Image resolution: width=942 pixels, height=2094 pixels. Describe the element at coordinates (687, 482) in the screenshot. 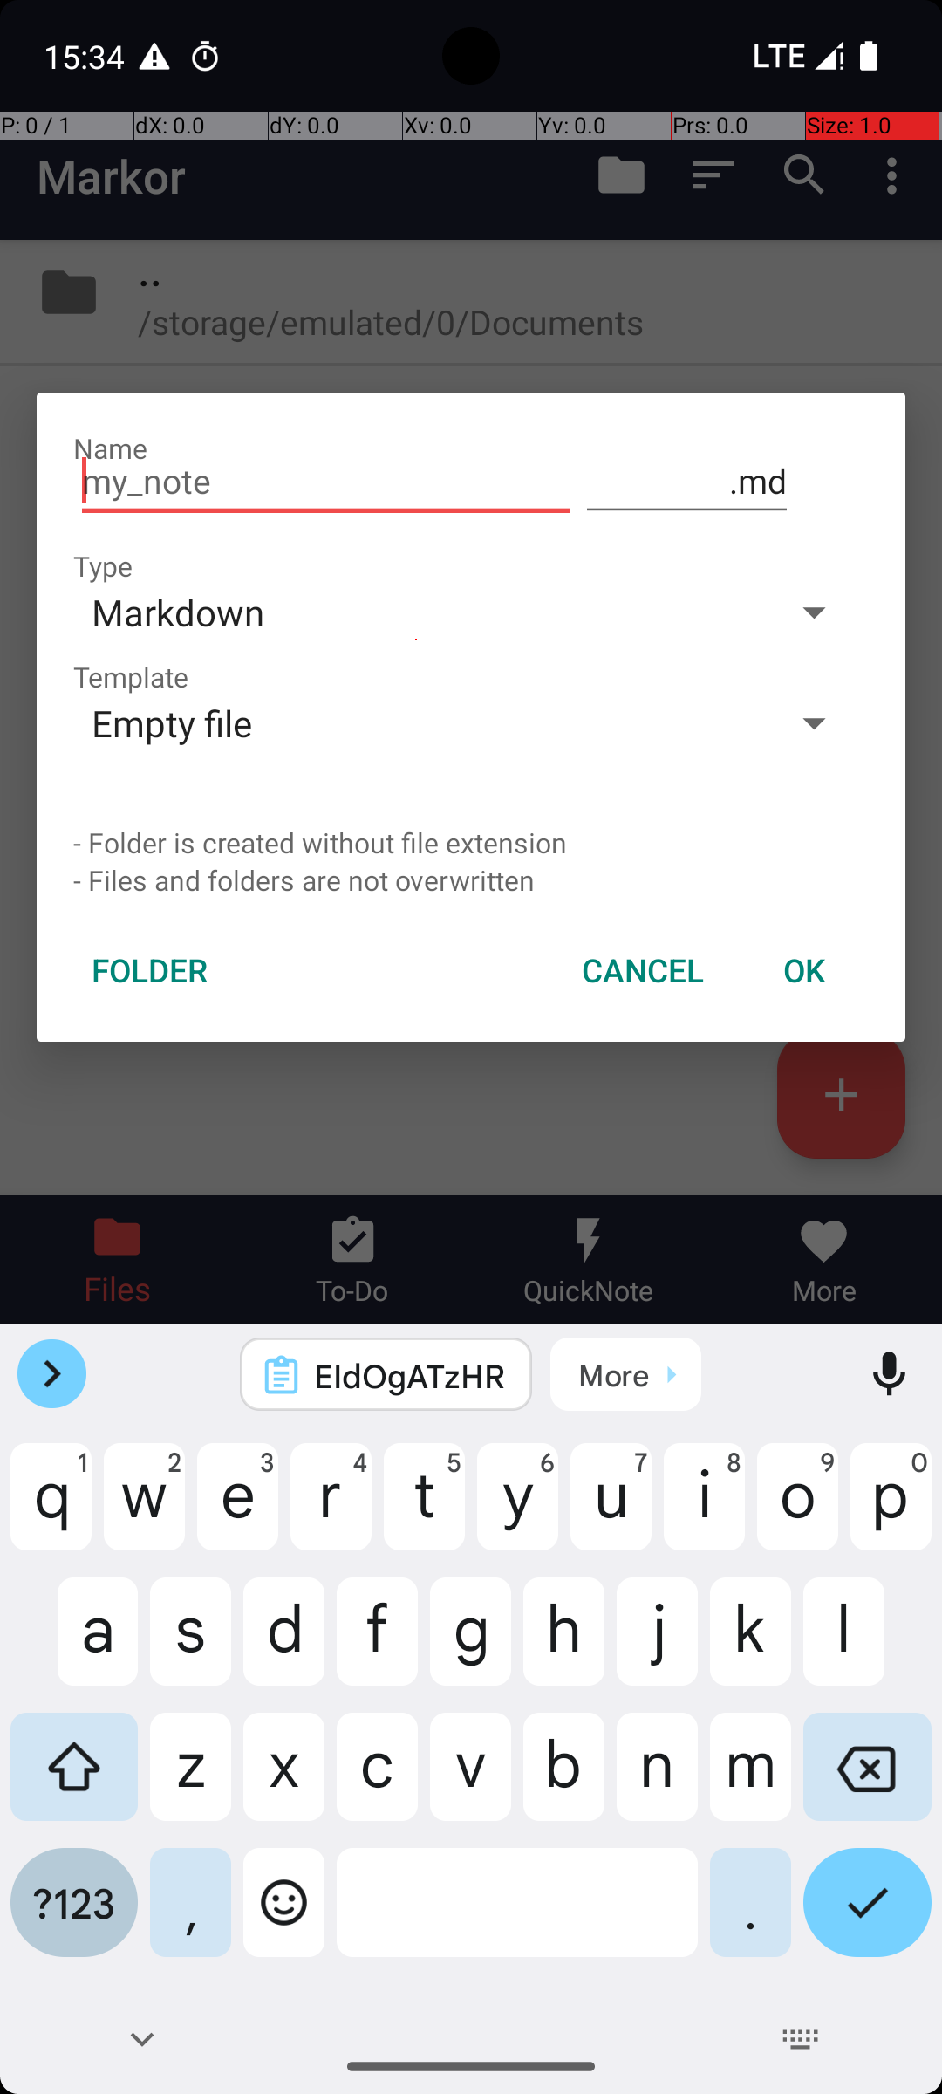

I see `.md` at that location.